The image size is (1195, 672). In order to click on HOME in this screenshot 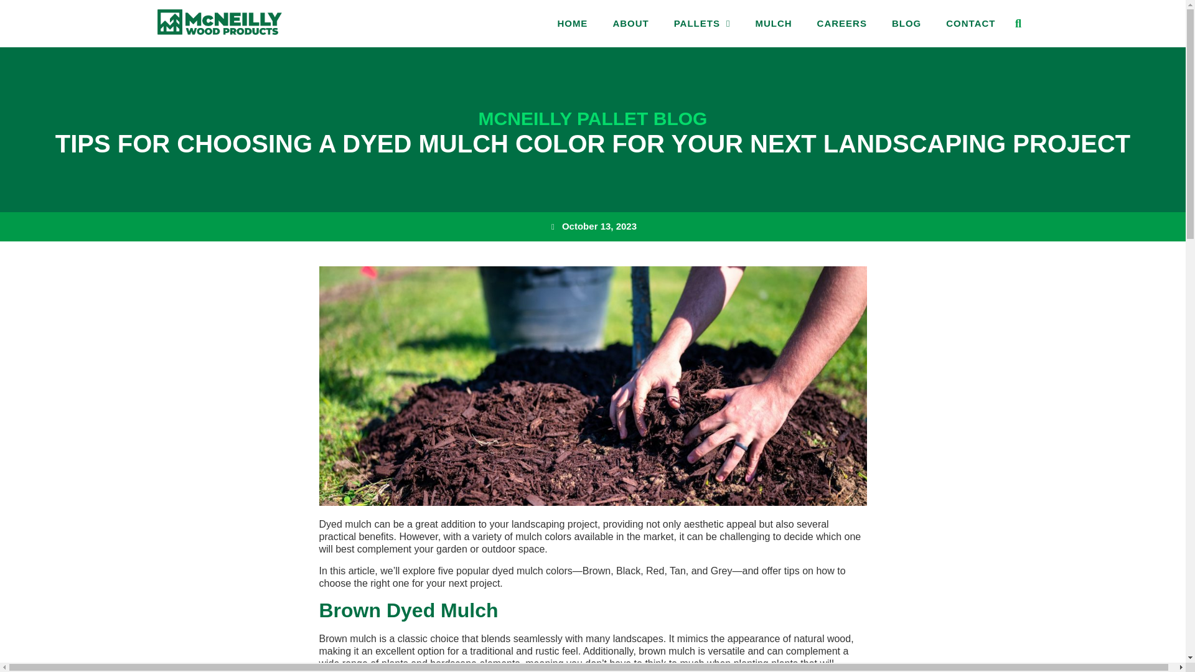, I will do `click(572, 24)`.